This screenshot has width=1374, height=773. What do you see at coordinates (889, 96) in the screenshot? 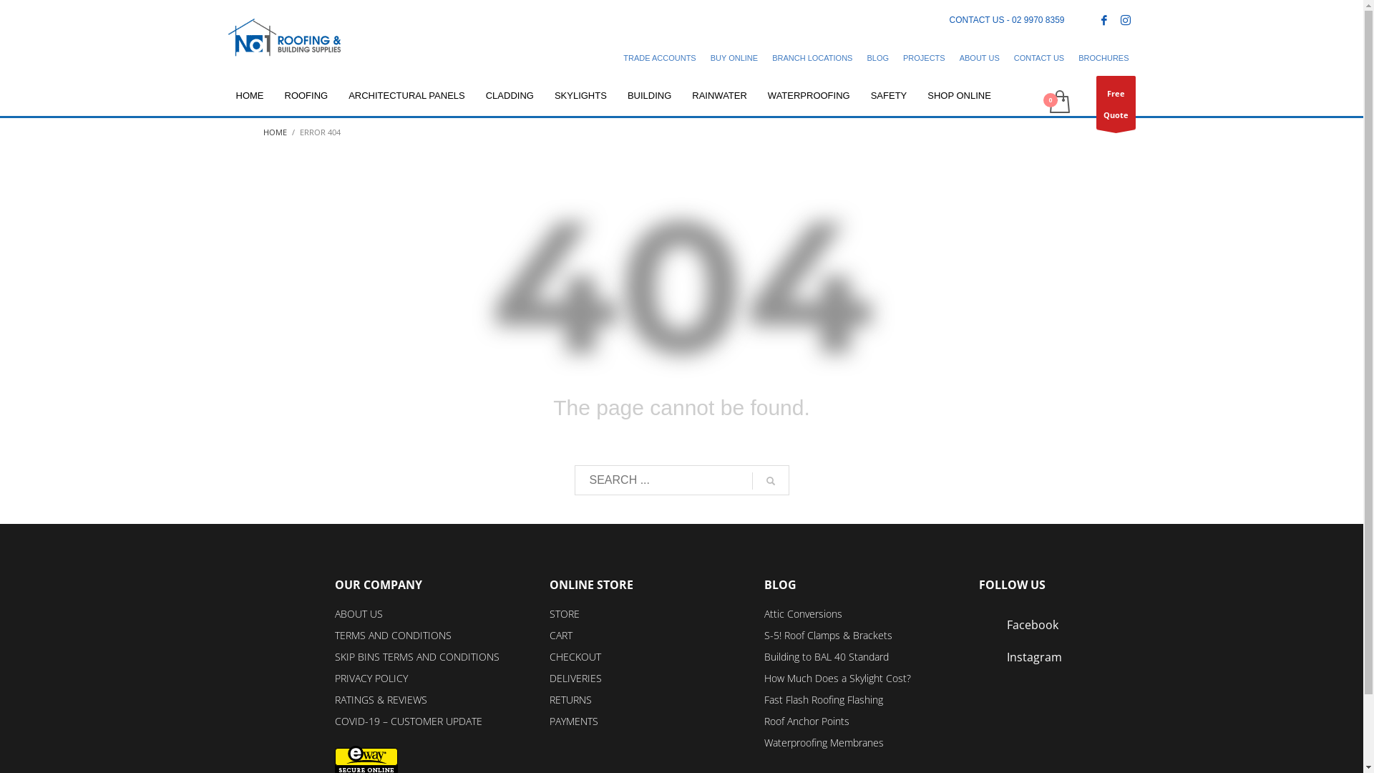
I see `SAFETY` at bounding box center [889, 96].